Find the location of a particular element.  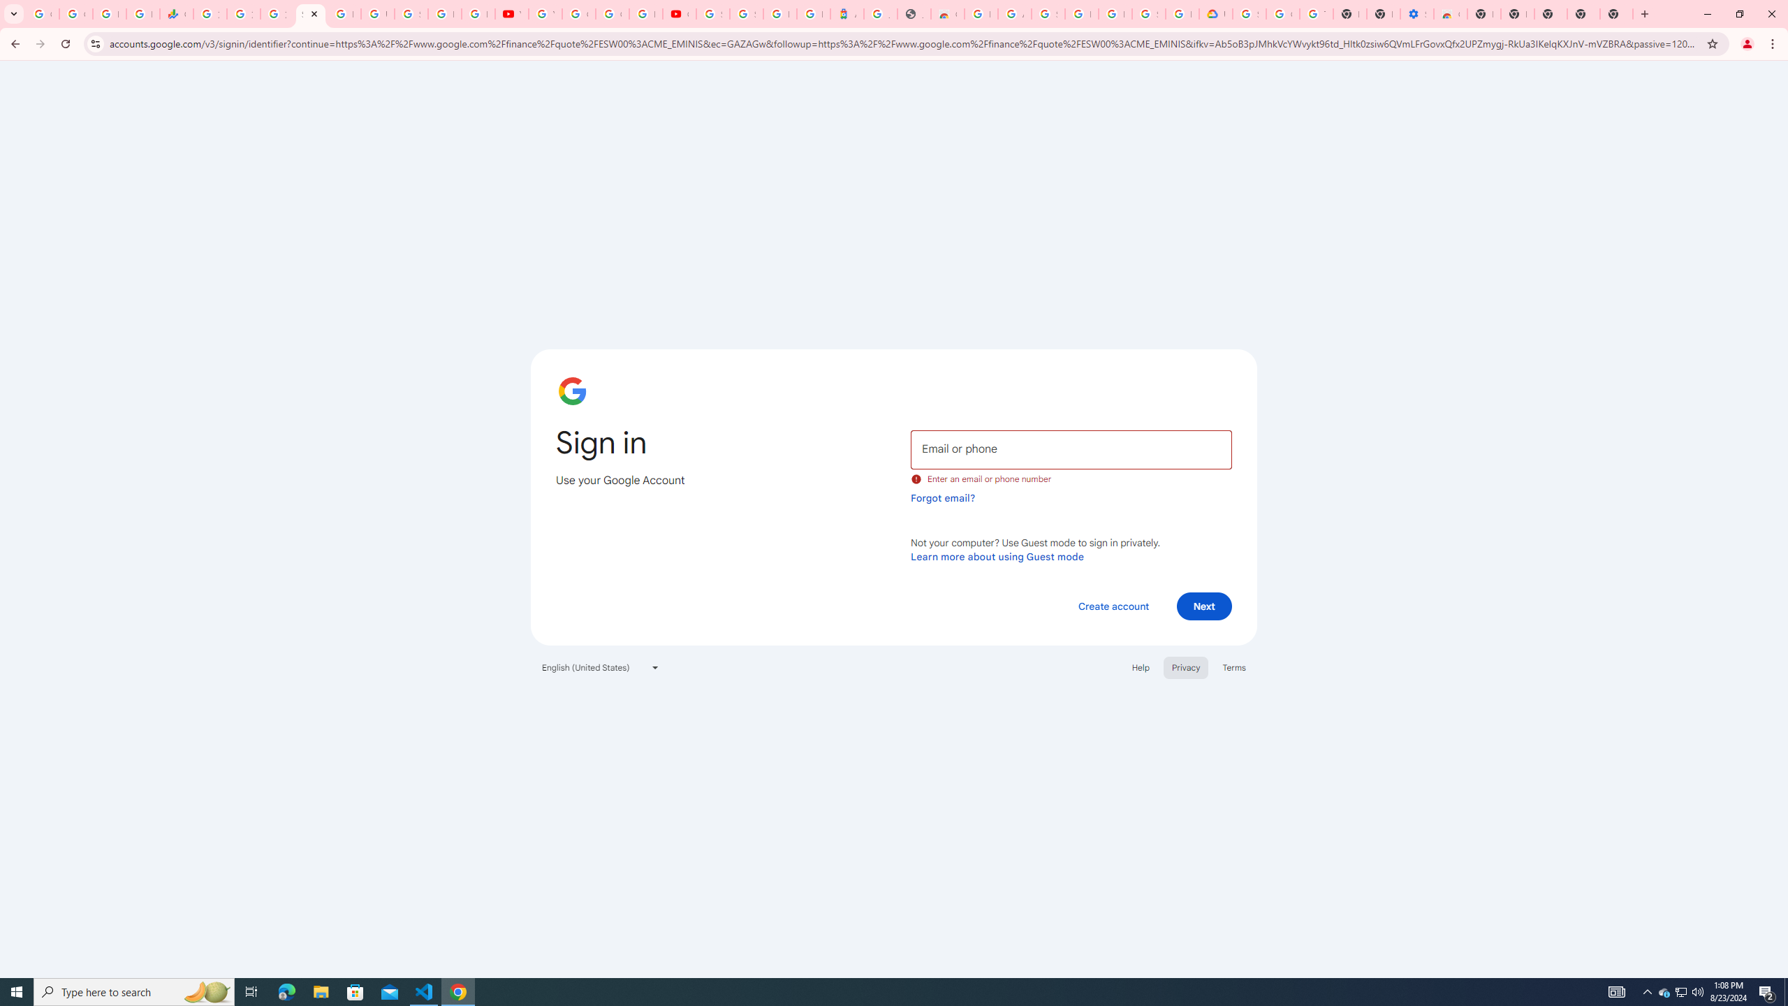

Google Workspace Admin Community is located at coordinates (43, 14).